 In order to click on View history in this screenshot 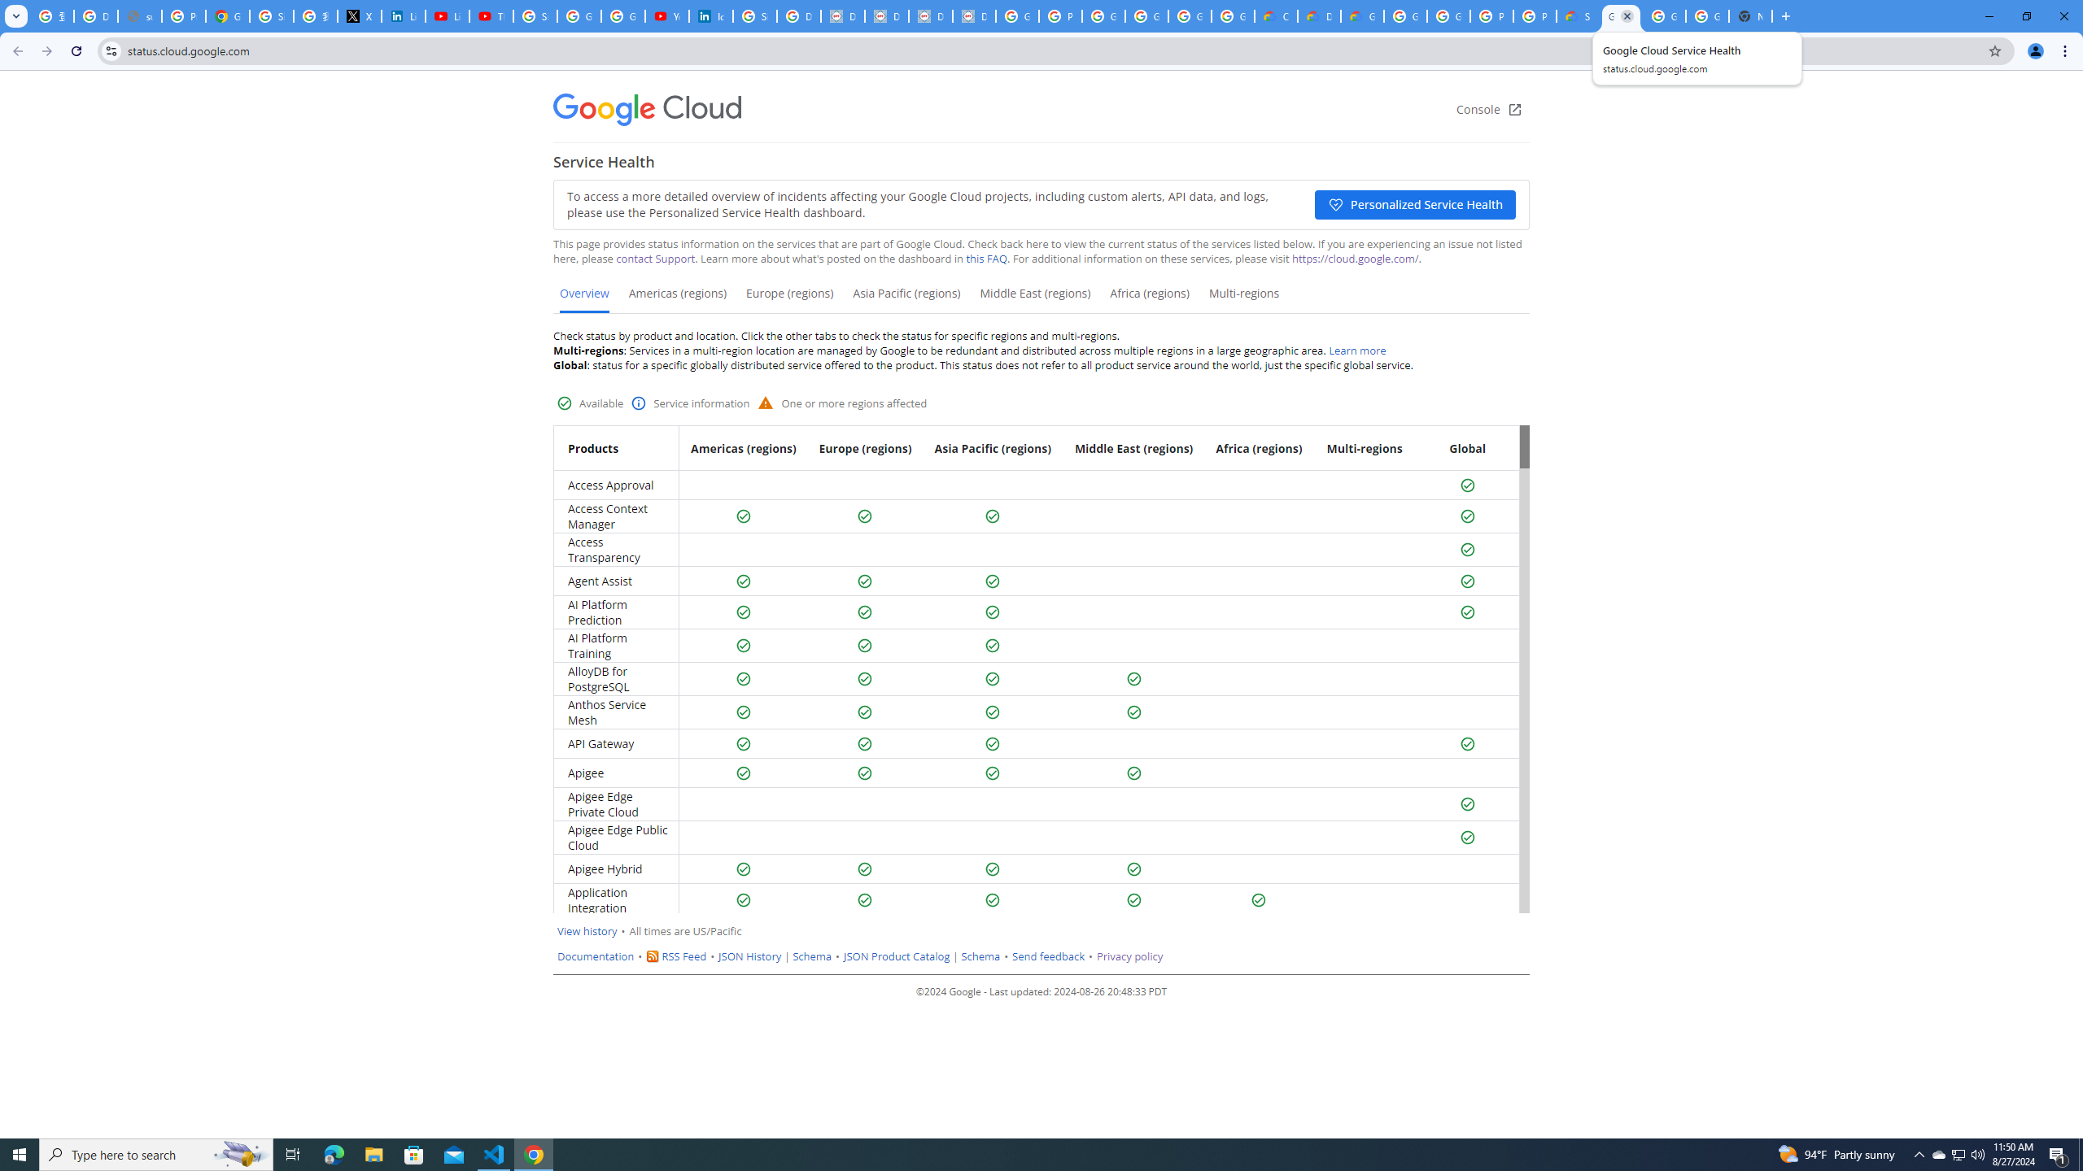, I will do `click(587, 931)`.